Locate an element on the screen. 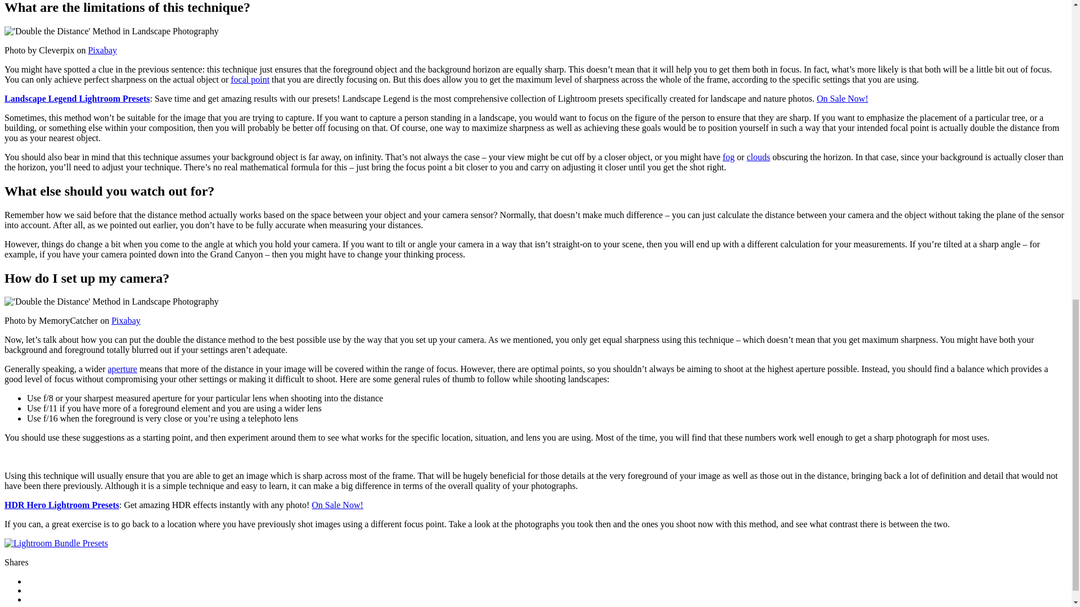 The height and width of the screenshot is (607, 1080). focal point is located at coordinates (250, 79).